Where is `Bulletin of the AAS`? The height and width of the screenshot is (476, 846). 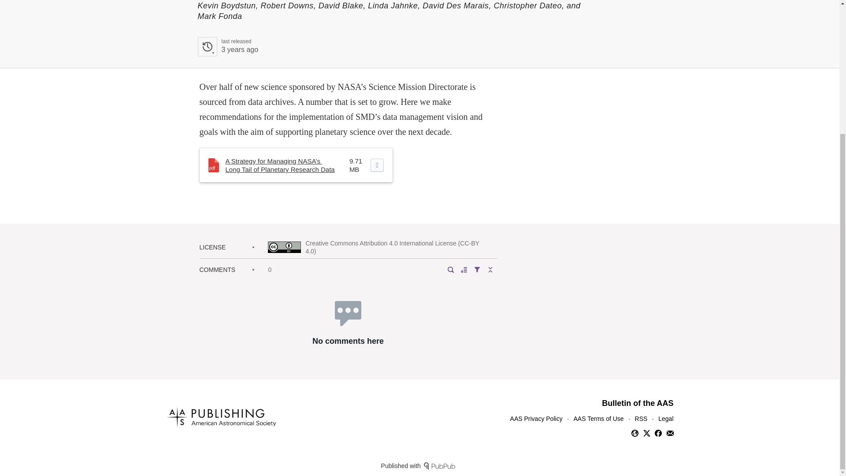 Bulletin of the AAS is located at coordinates (227, 47).